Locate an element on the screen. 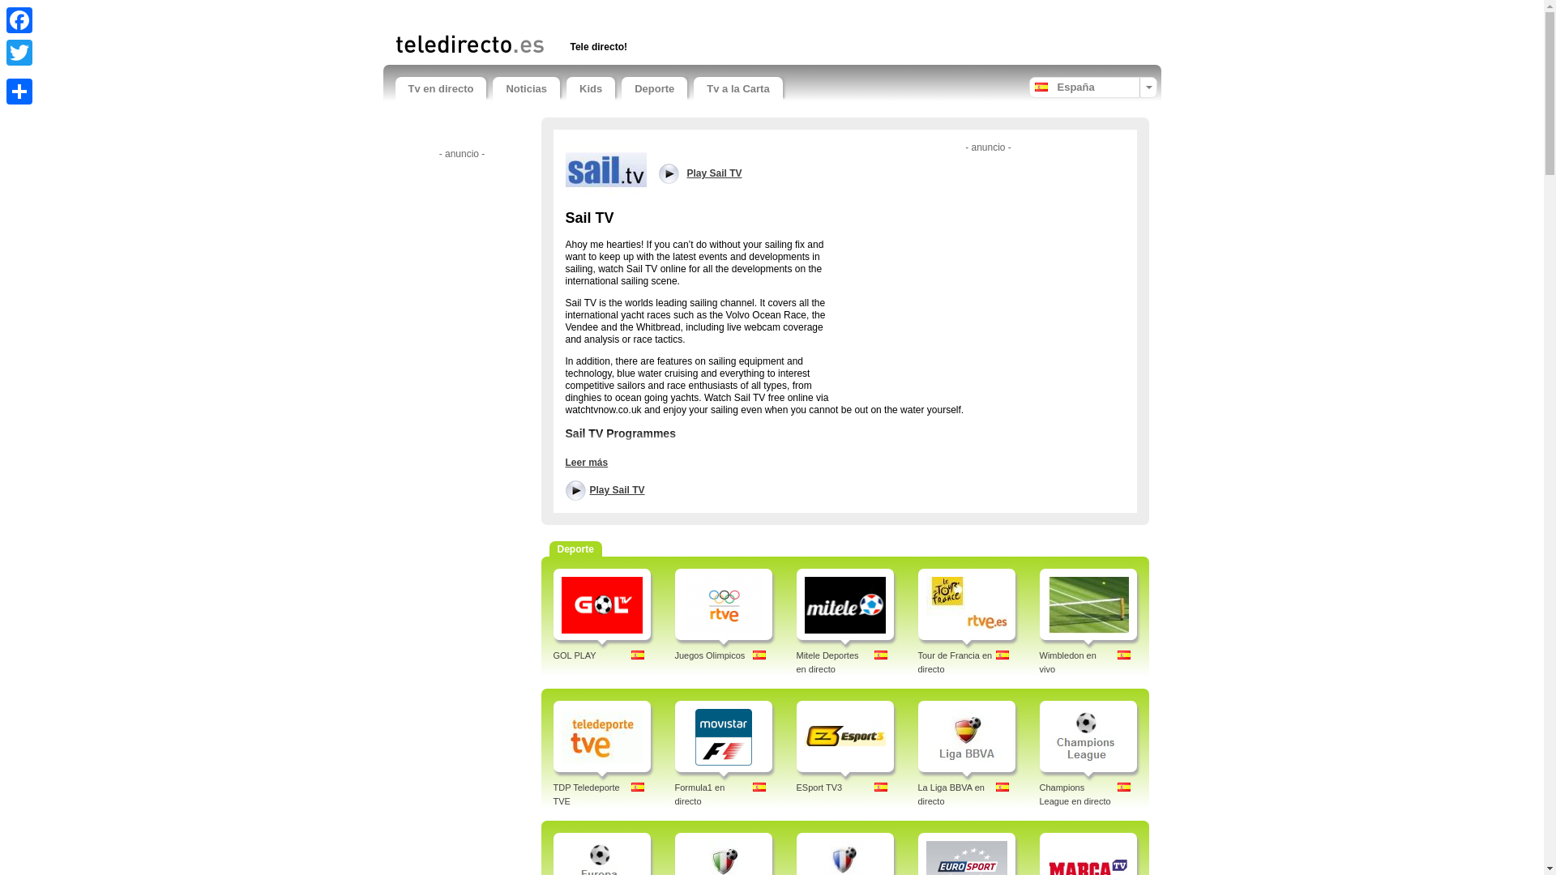 The image size is (1556, 875). Advertisement is located at coordinates (585, 13).